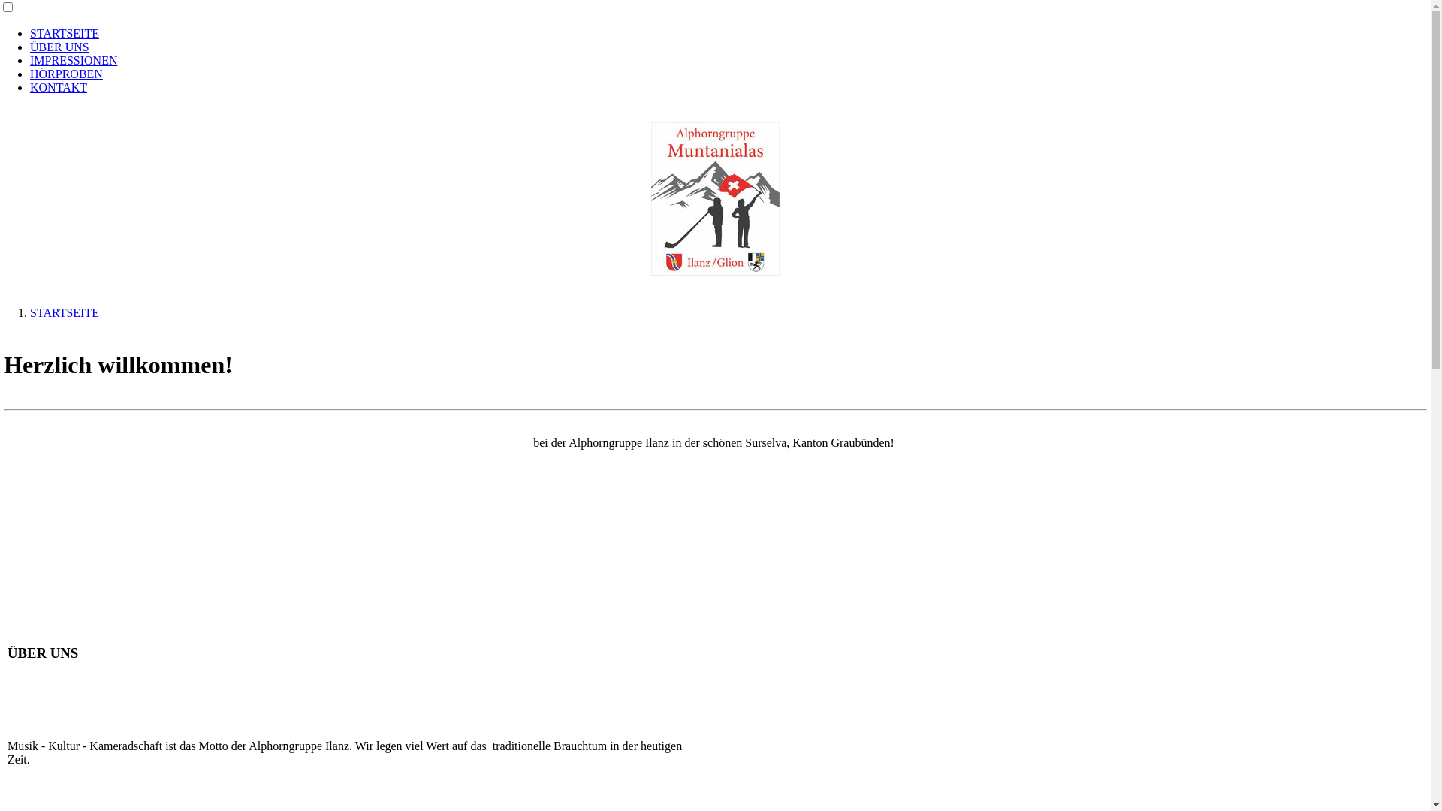 The width and height of the screenshot is (1442, 811). What do you see at coordinates (74, 60) in the screenshot?
I see `IMPRESSIONEN` at bounding box center [74, 60].